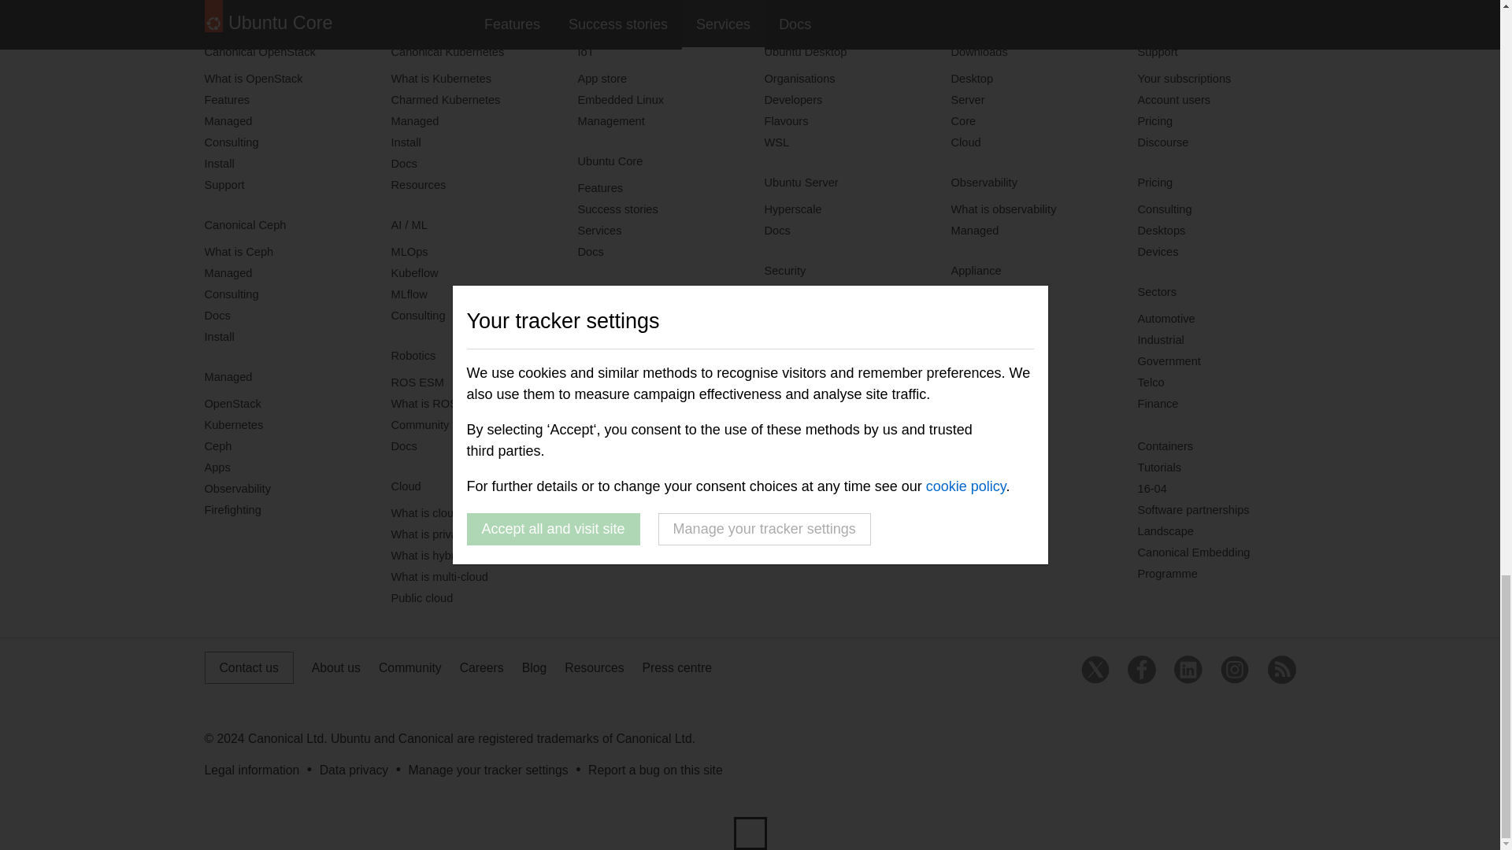 The image size is (1512, 850). I want to click on Find Canonical on LinkedIn, so click(1188, 669).